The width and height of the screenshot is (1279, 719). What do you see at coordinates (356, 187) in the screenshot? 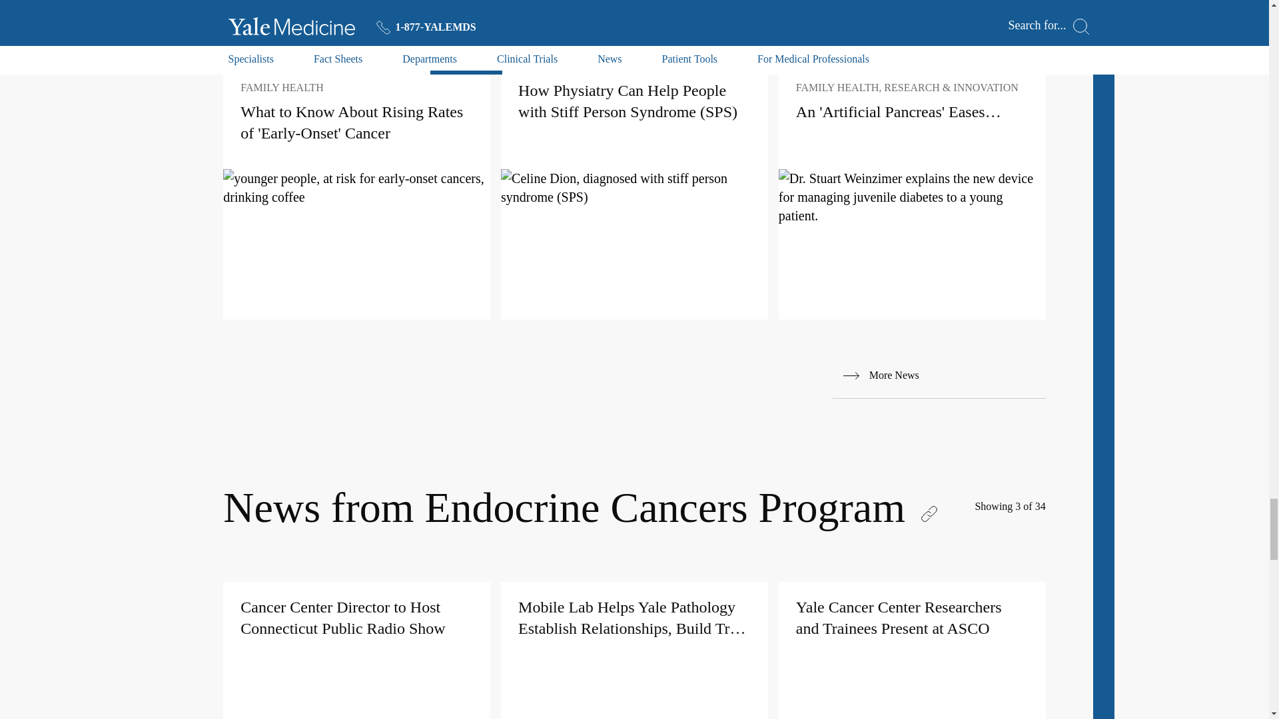
I see `younger people drinking coffee` at bounding box center [356, 187].